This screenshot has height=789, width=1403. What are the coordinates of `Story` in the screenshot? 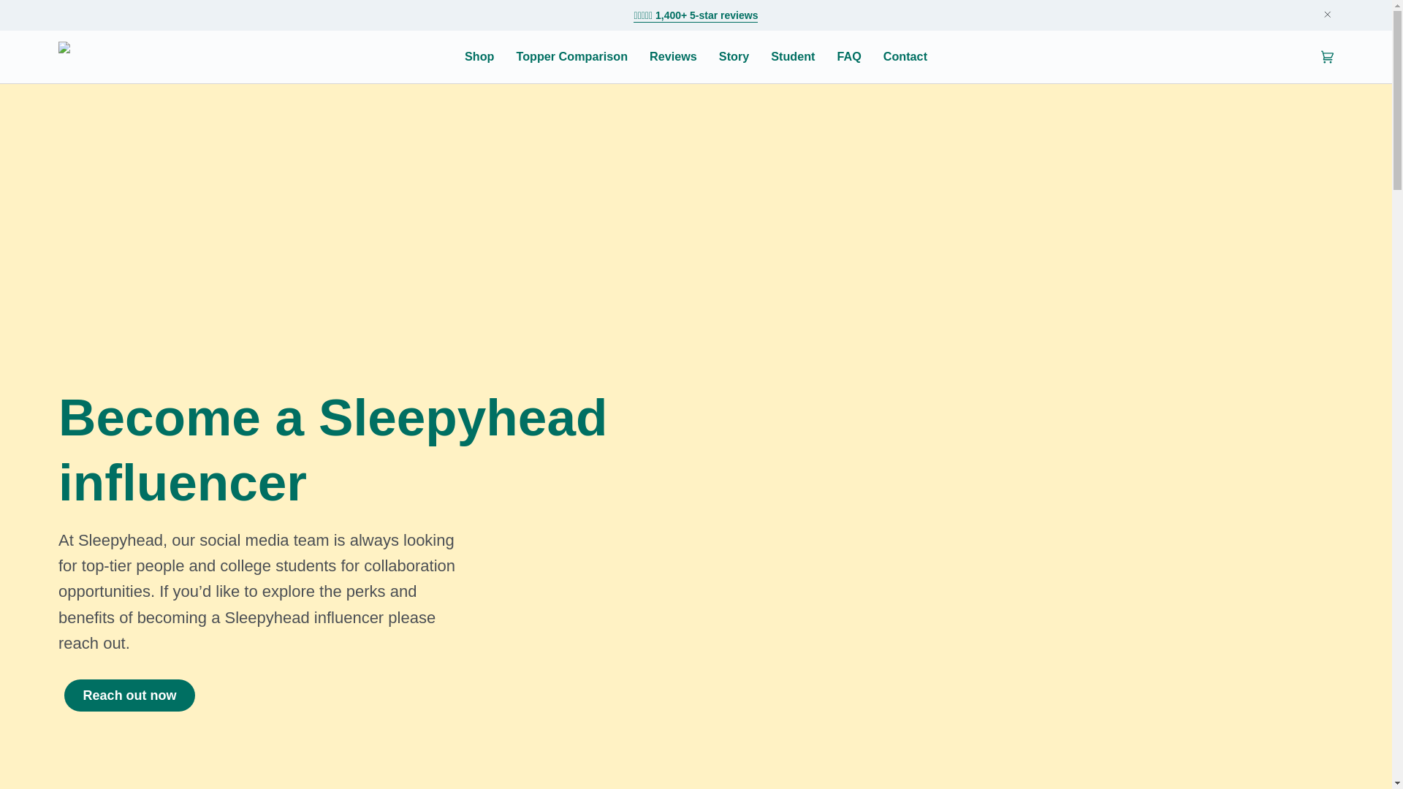 It's located at (734, 57).